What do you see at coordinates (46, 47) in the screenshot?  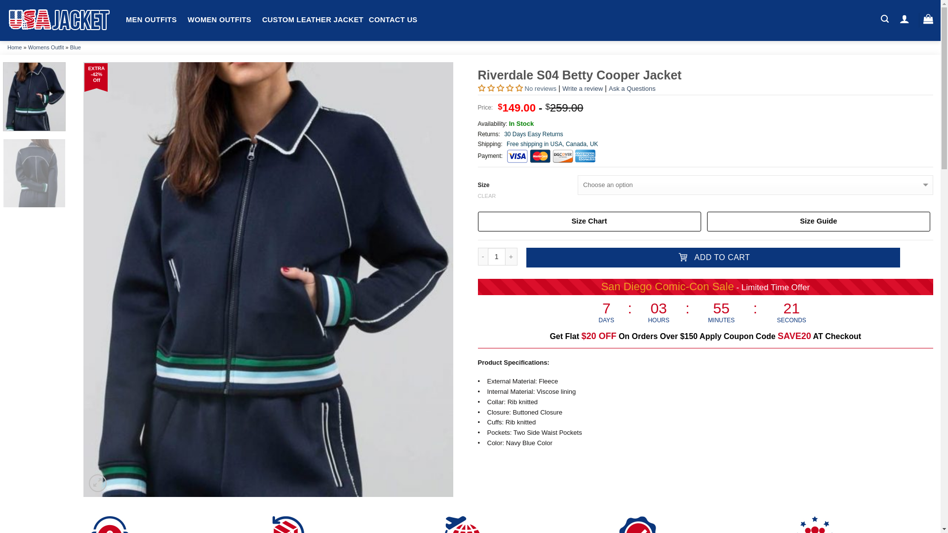 I see `Womens Outfit` at bounding box center [46, 47].